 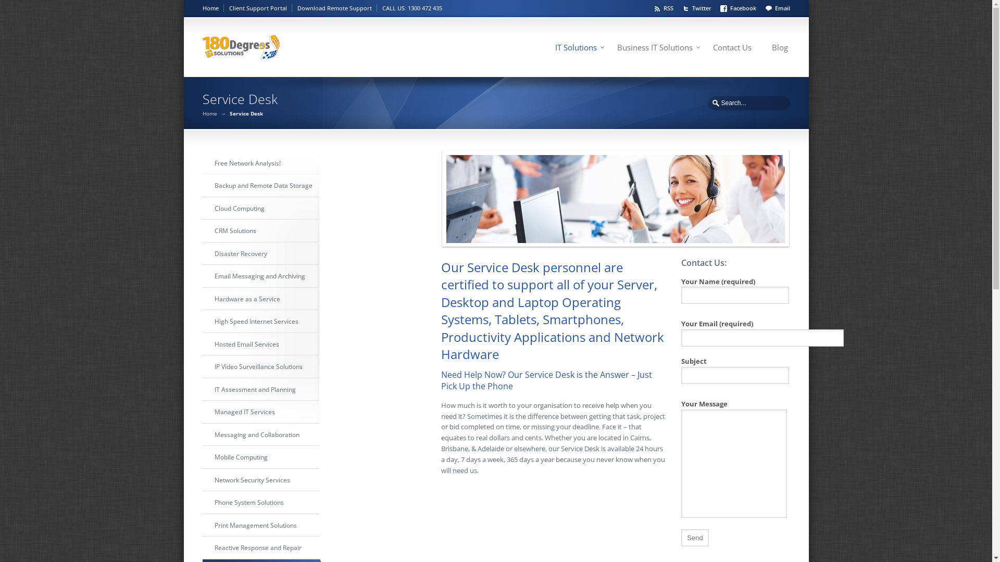 I want to click on Phone System Solutions, so click(x=260, y=503).